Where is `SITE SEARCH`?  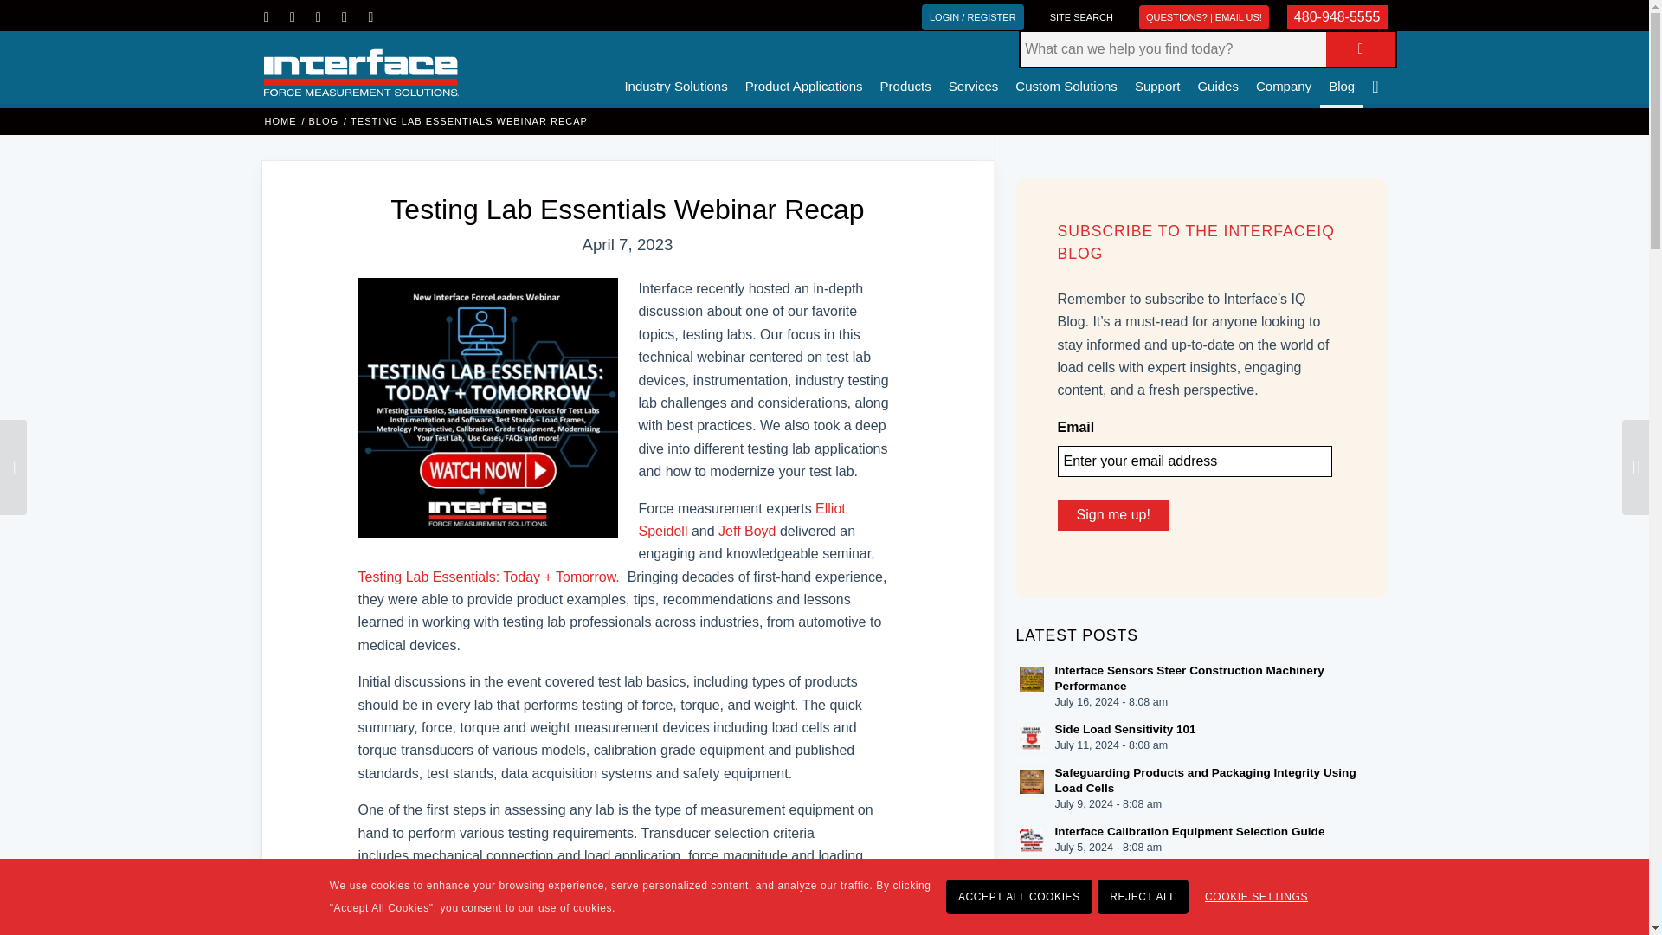
SITE SEARCH is located at coordinates (1080, 17).